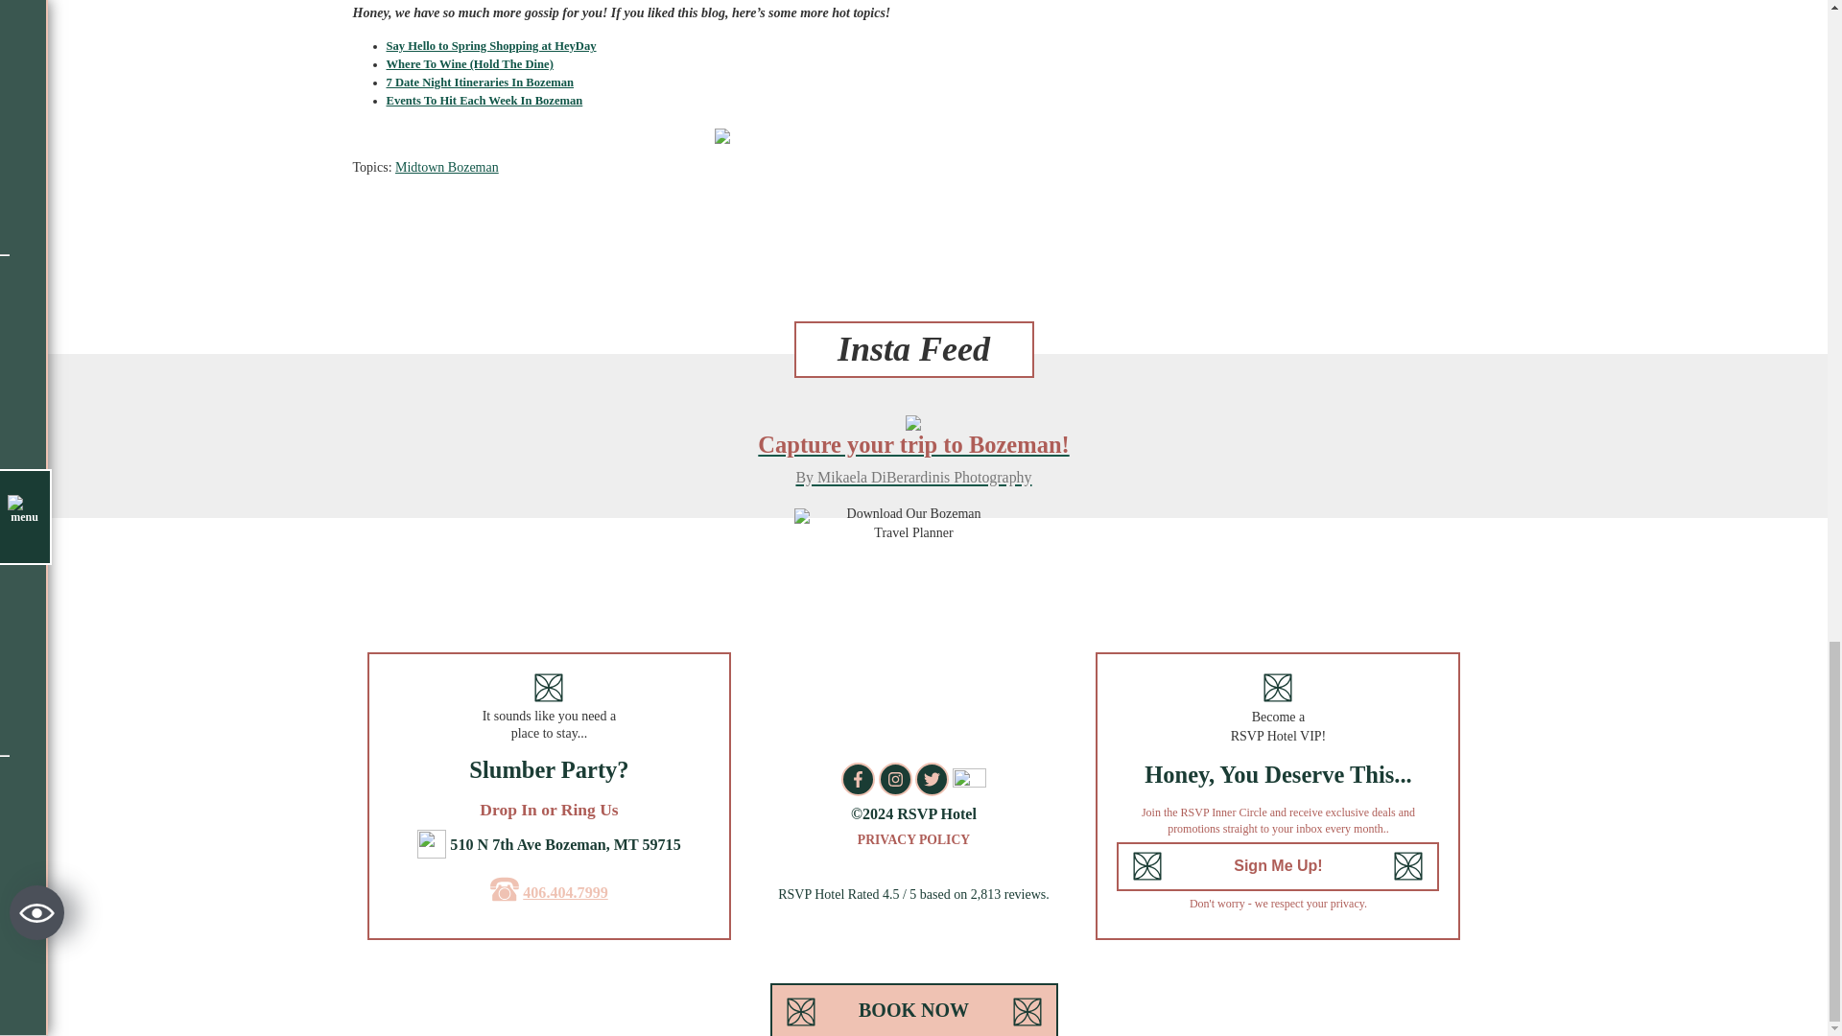  I want to click on 7 Date Night Itineraries In Bozeman, so click(479, 82).